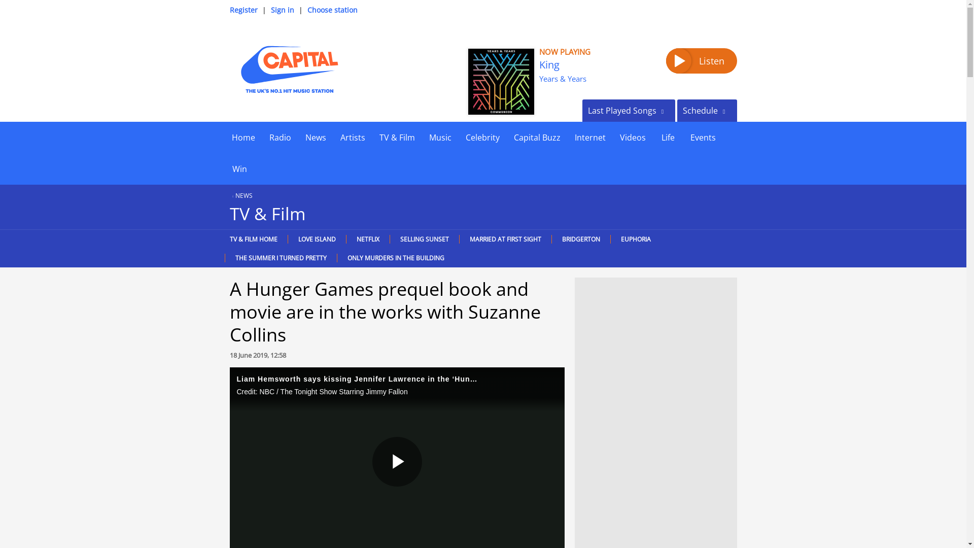 The width and height of the screenshot is (974, 548). I want to click on Choose station, so click(332, 10).